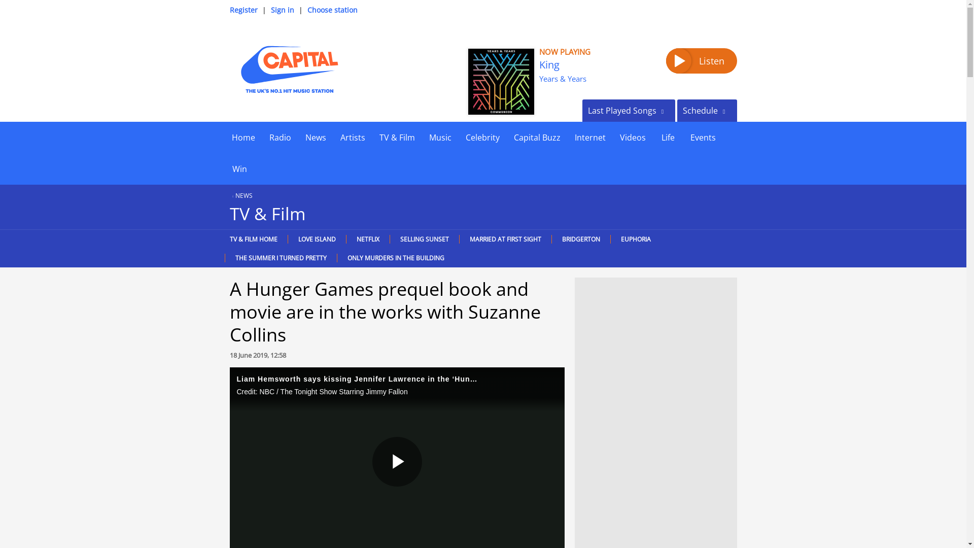 The width and height of the screenshot is (974, 548). I want to click on Choose station, so click(332, 10).